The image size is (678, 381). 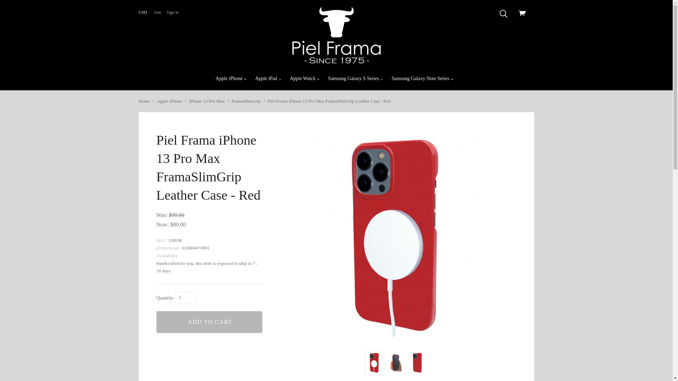 What do you see at coordinates (268, 78) in the screenshot?
I see `Apple iPad` at bounding box center [268, 78].